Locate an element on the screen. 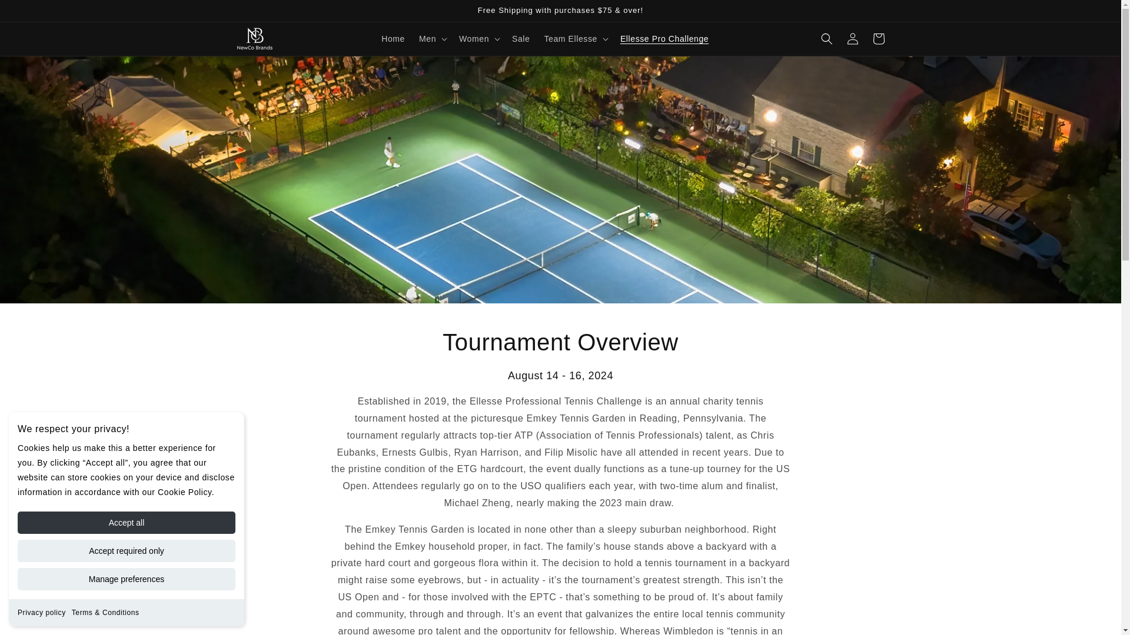 This screenshot has width=1130, height=635. Accept all is located at coordinates (126, 523).